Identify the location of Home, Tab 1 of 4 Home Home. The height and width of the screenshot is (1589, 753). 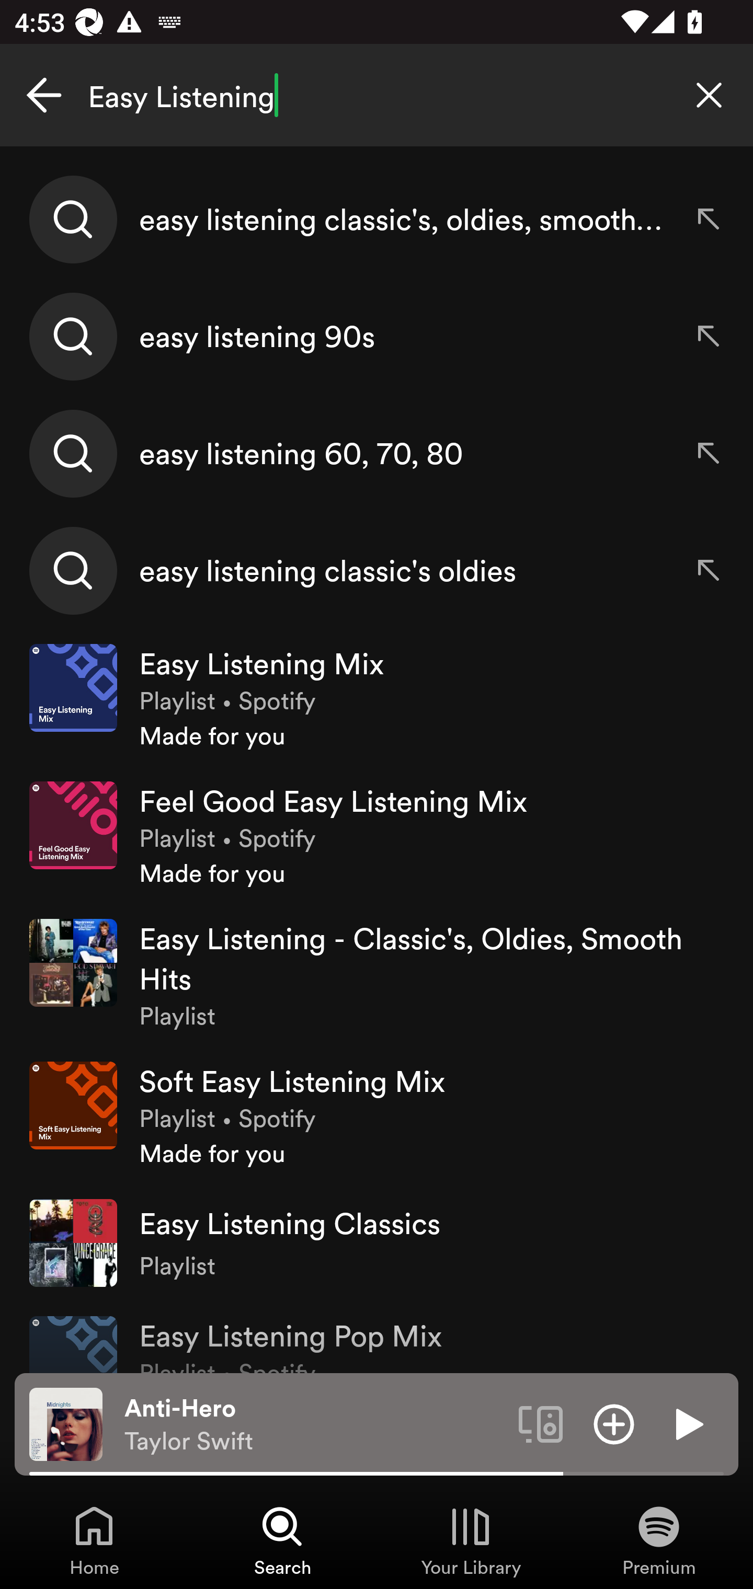
(94, 1540).